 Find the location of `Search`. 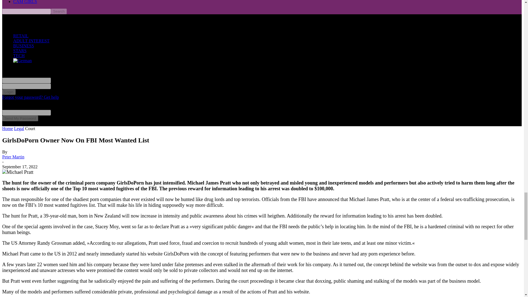

Search is located at coordinates (59, 11).